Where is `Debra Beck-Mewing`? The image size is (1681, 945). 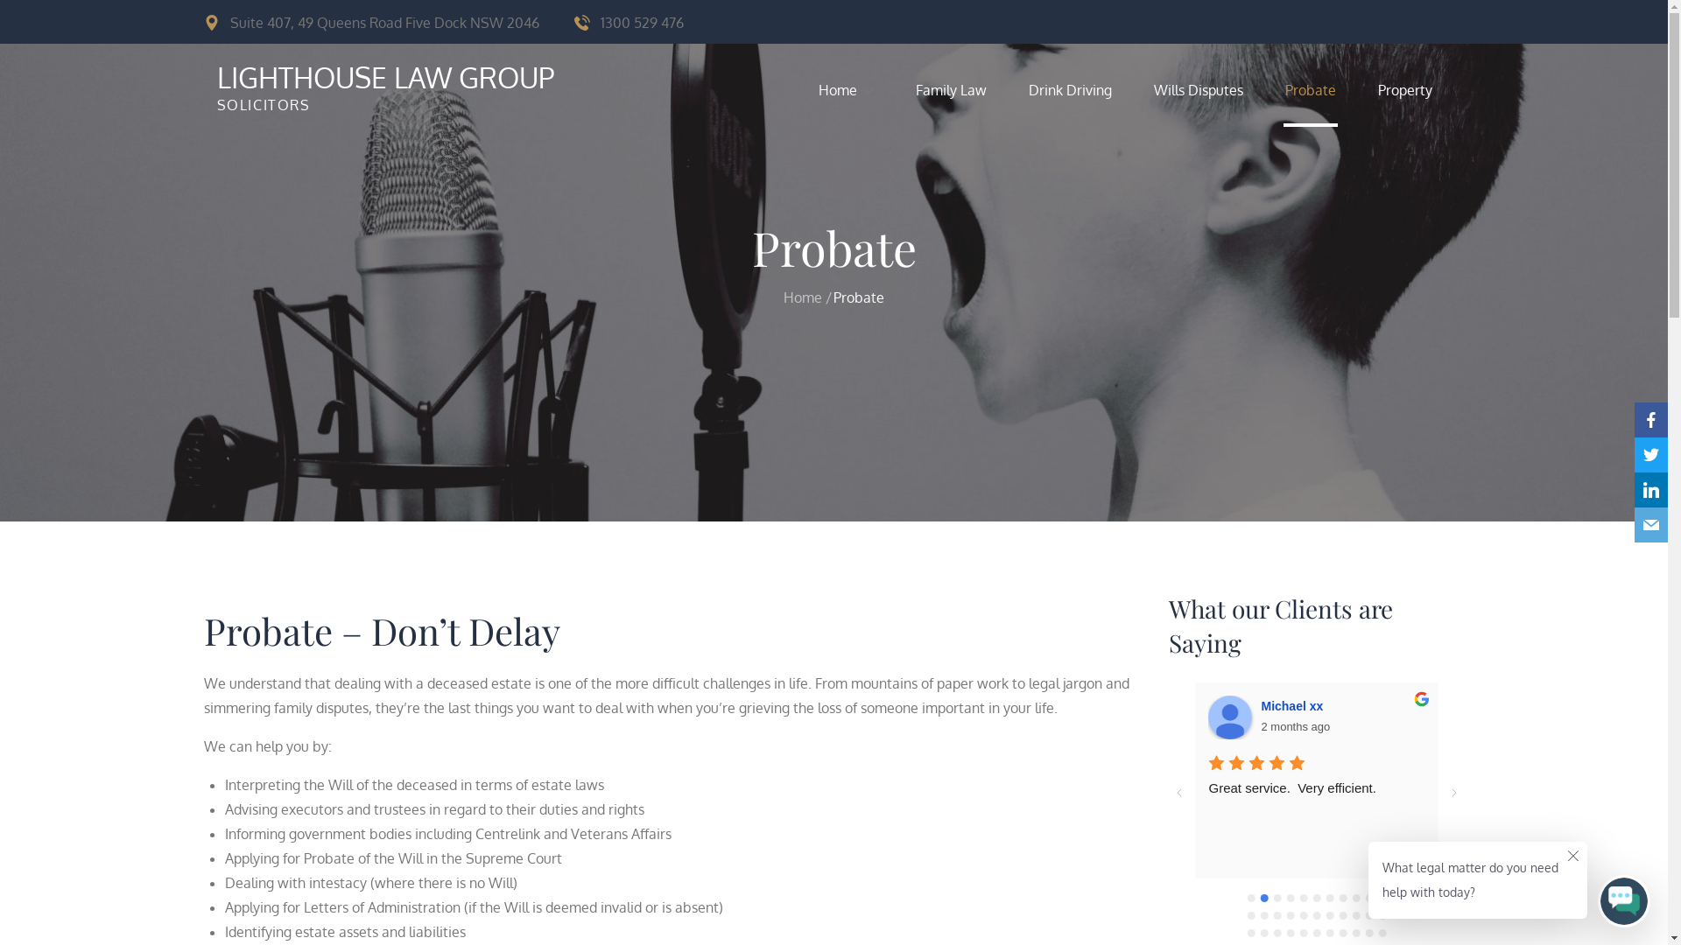
Debra Beck-Mewing is located at coordinates (1491, 717).